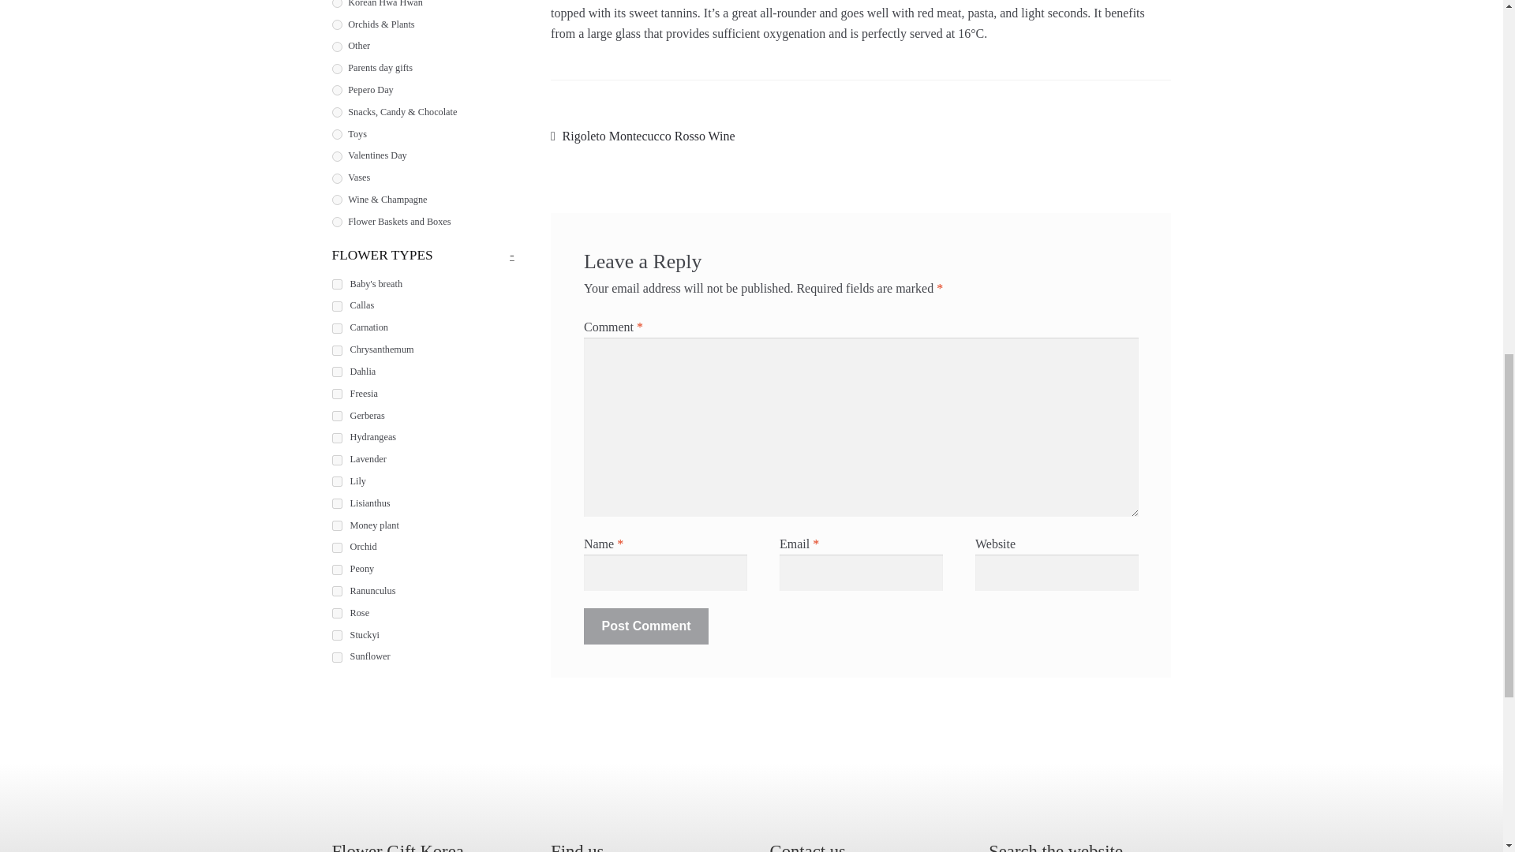 Image resolution: width=1515 pixels, height=852 pixels. Describe the element at coordinates (645, 626) in the screenshot. I see `Post Comment` at that location.